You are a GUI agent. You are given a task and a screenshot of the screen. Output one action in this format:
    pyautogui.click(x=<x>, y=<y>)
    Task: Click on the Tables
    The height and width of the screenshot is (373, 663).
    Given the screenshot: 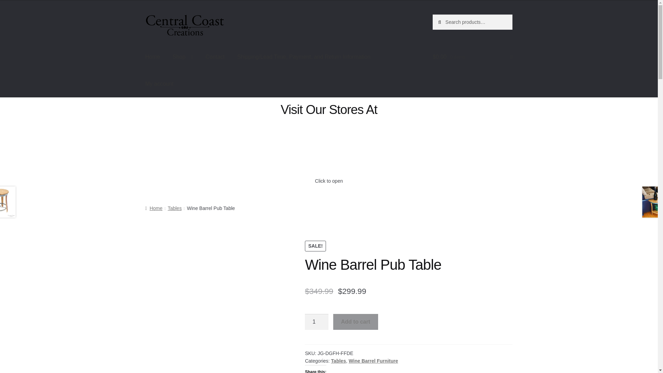 What is the action you would take?
    pyautogui.click(x=175, y=208)
    